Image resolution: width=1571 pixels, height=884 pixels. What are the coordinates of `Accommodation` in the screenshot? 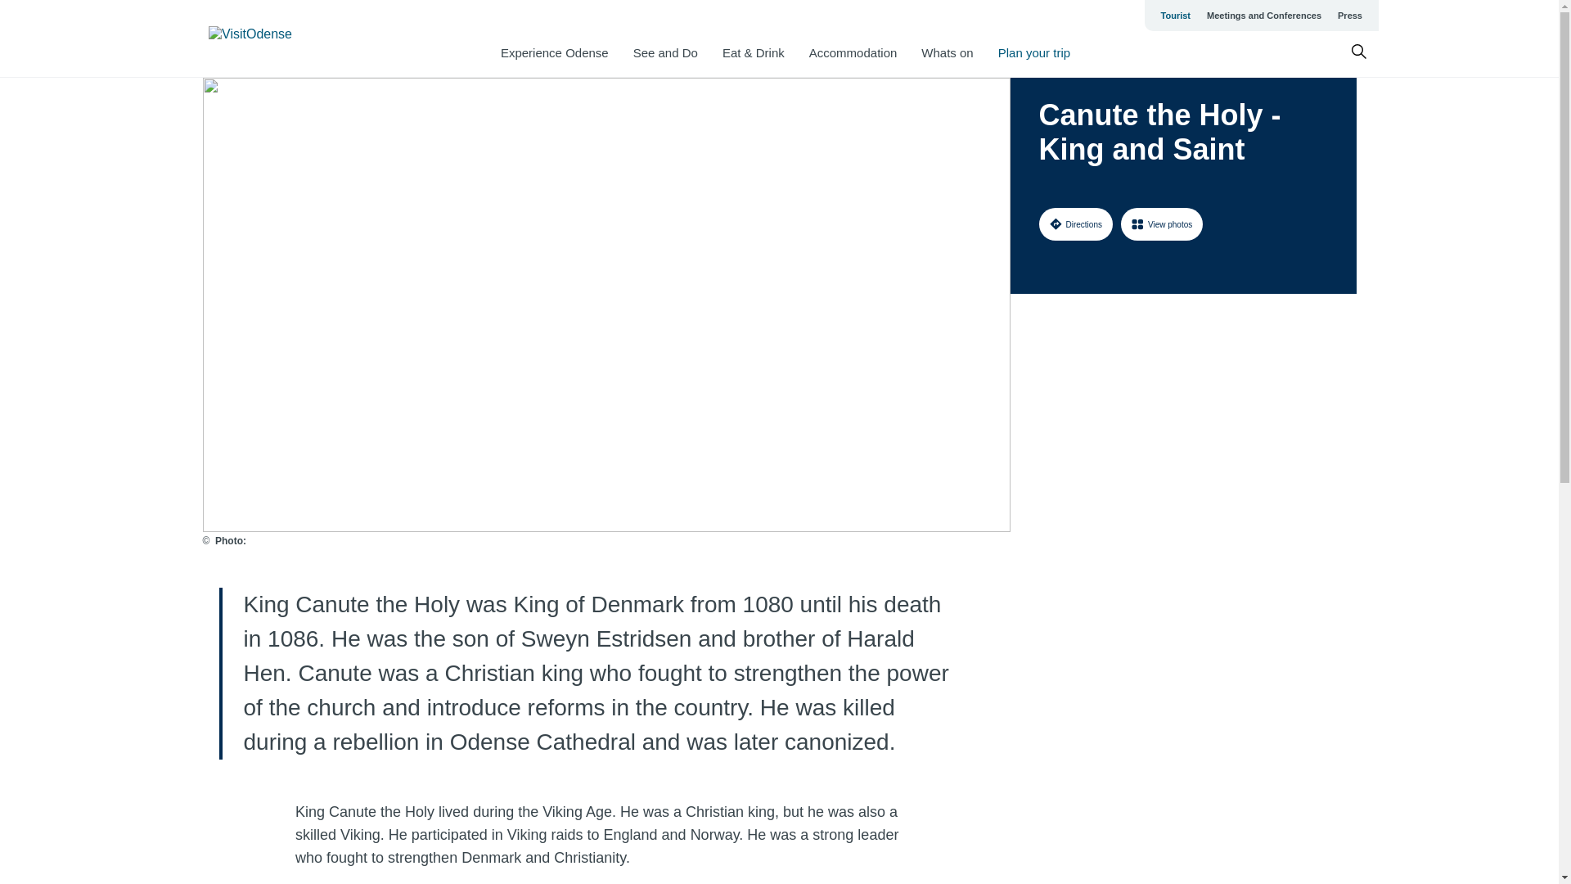 It's located at (853, 52).